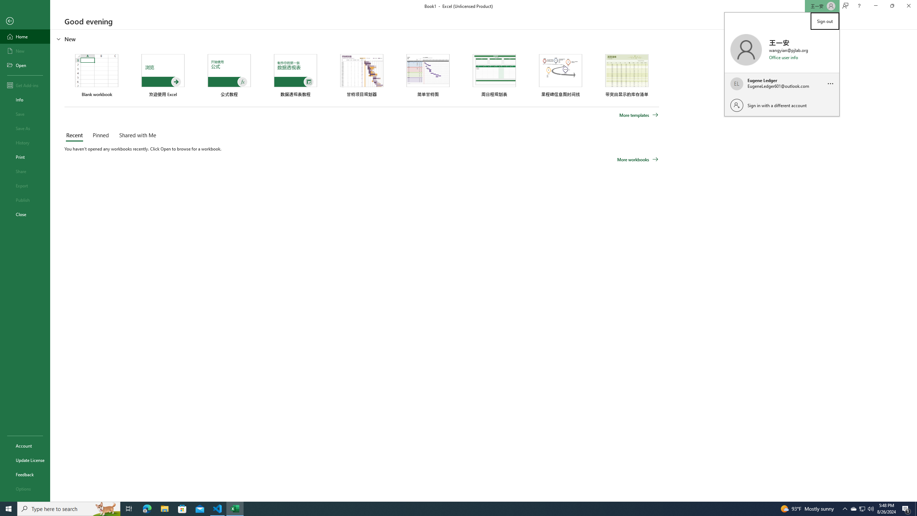 This screenshot has height=516, width=917. I want to click on Type here to search, so click(69, 509).